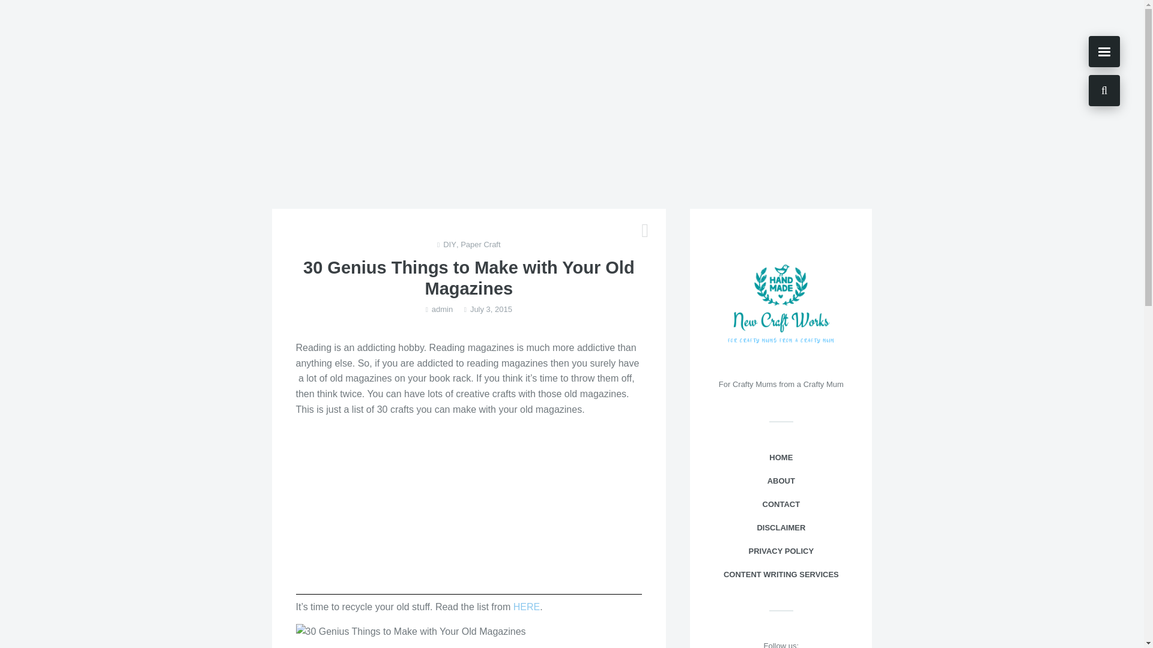  What do you see at coordinates (449, 245) in the screenshot?
I see `DIY` at bounding box center [449, 245].